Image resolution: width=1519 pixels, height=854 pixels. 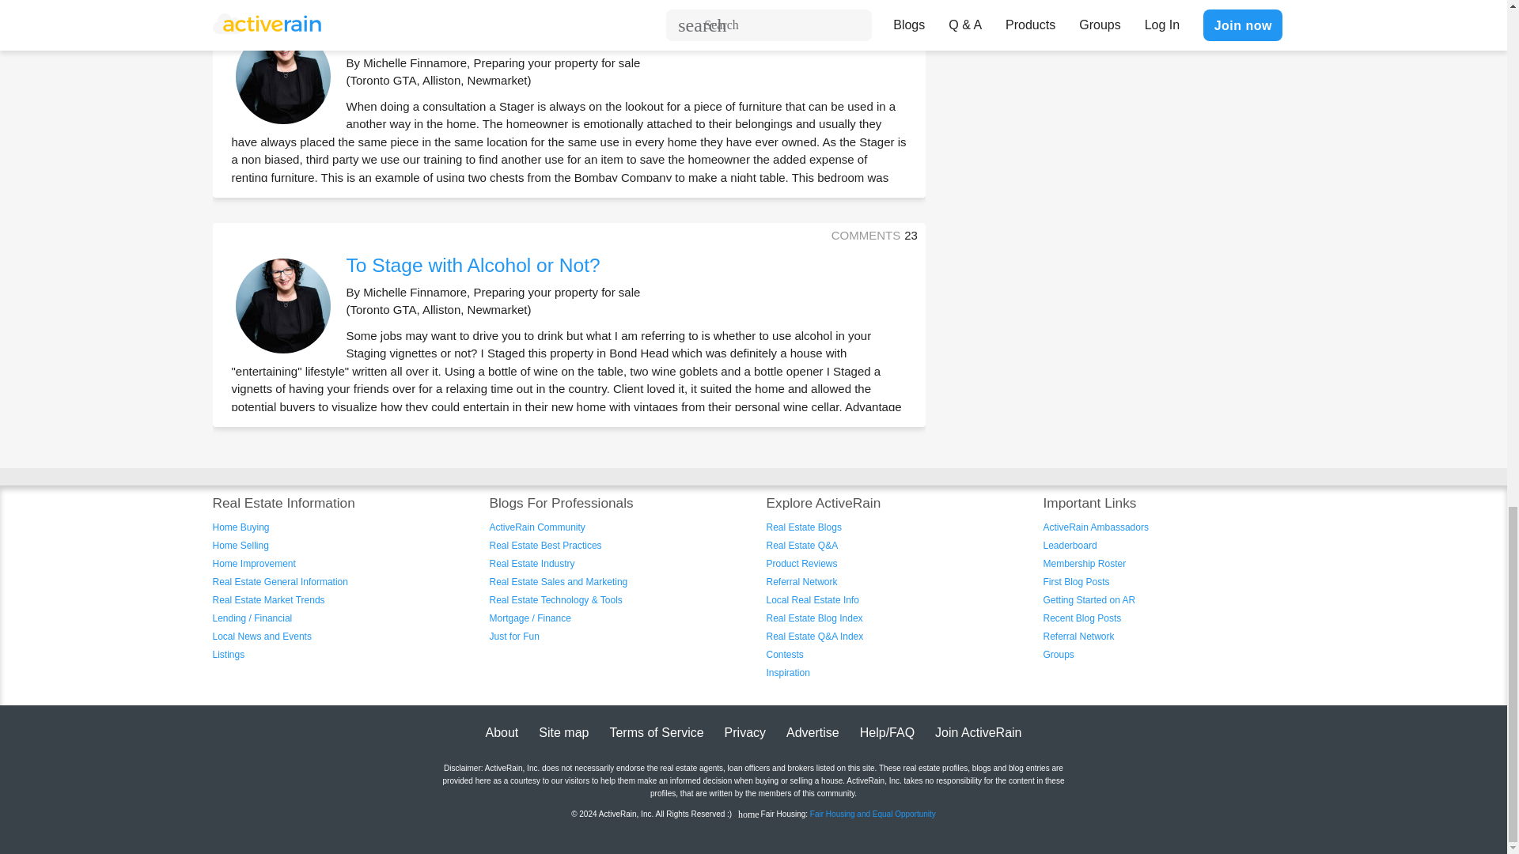 What do you see at coordinates (545, 545) in the screenshot?
I see `Real Estate Best Practices` at bounding box center [545, 545].